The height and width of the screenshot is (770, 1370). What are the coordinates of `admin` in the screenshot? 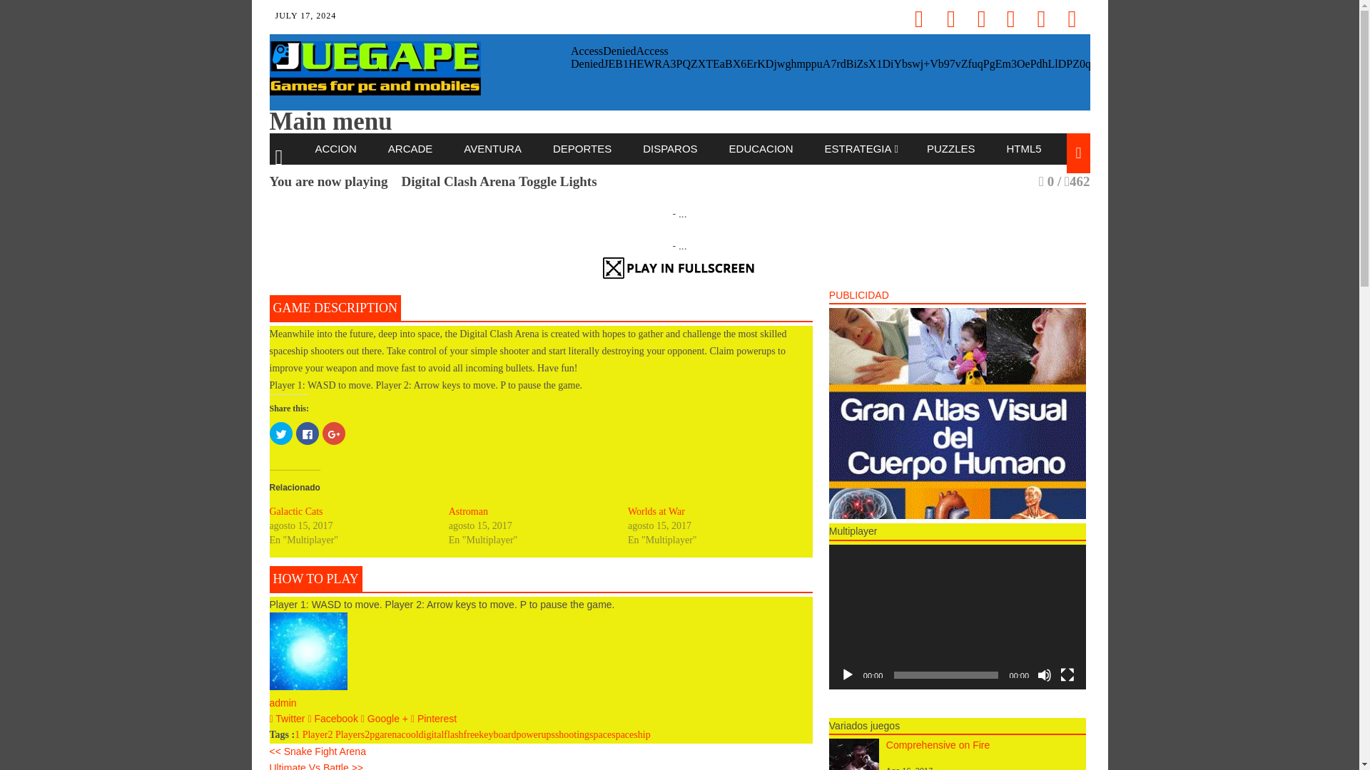 It's located at (283, 703).